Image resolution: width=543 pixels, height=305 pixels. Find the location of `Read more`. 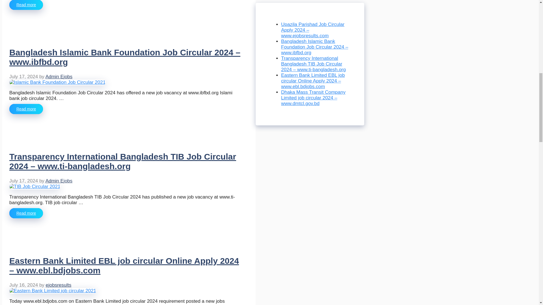

Read more is located at coordinates (26, 5).